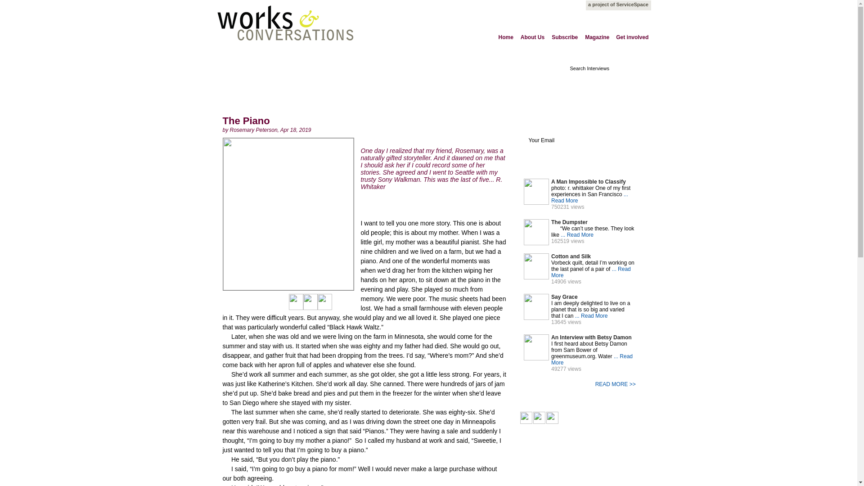 This screenshot has height=486, width=864. Describe the element at coordinates (553, 165) in the screenshot. I see `active` at that location.